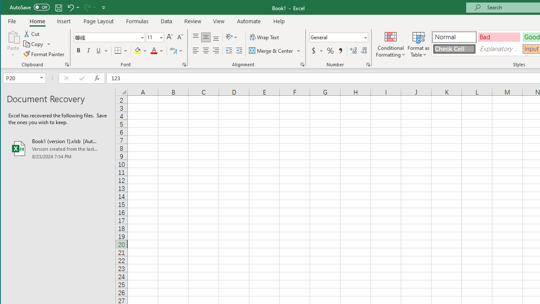 The width and height of the screenshot is (540, 304). I want to click on Number Format, so click(336, 37).